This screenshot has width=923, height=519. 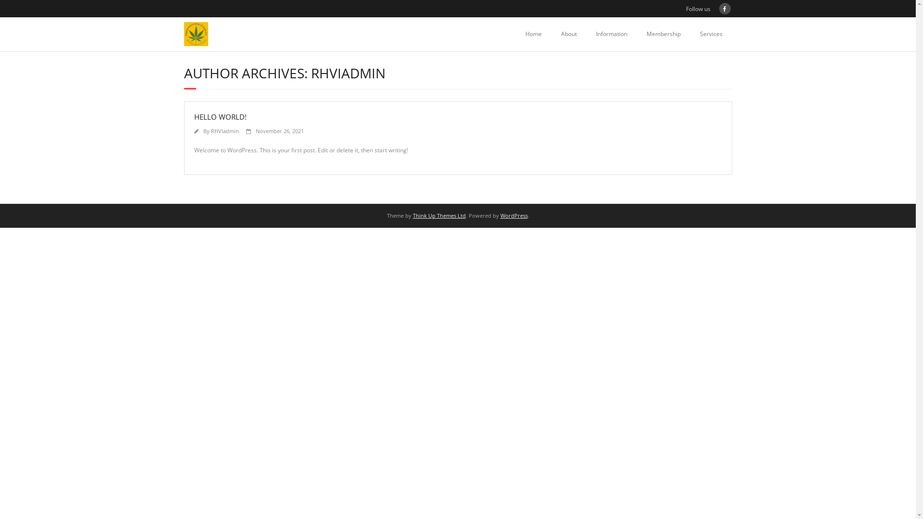 What do you see at coordinates (711, 34) in the screenshot?
I see `Services` at bounding box center [711, 34].